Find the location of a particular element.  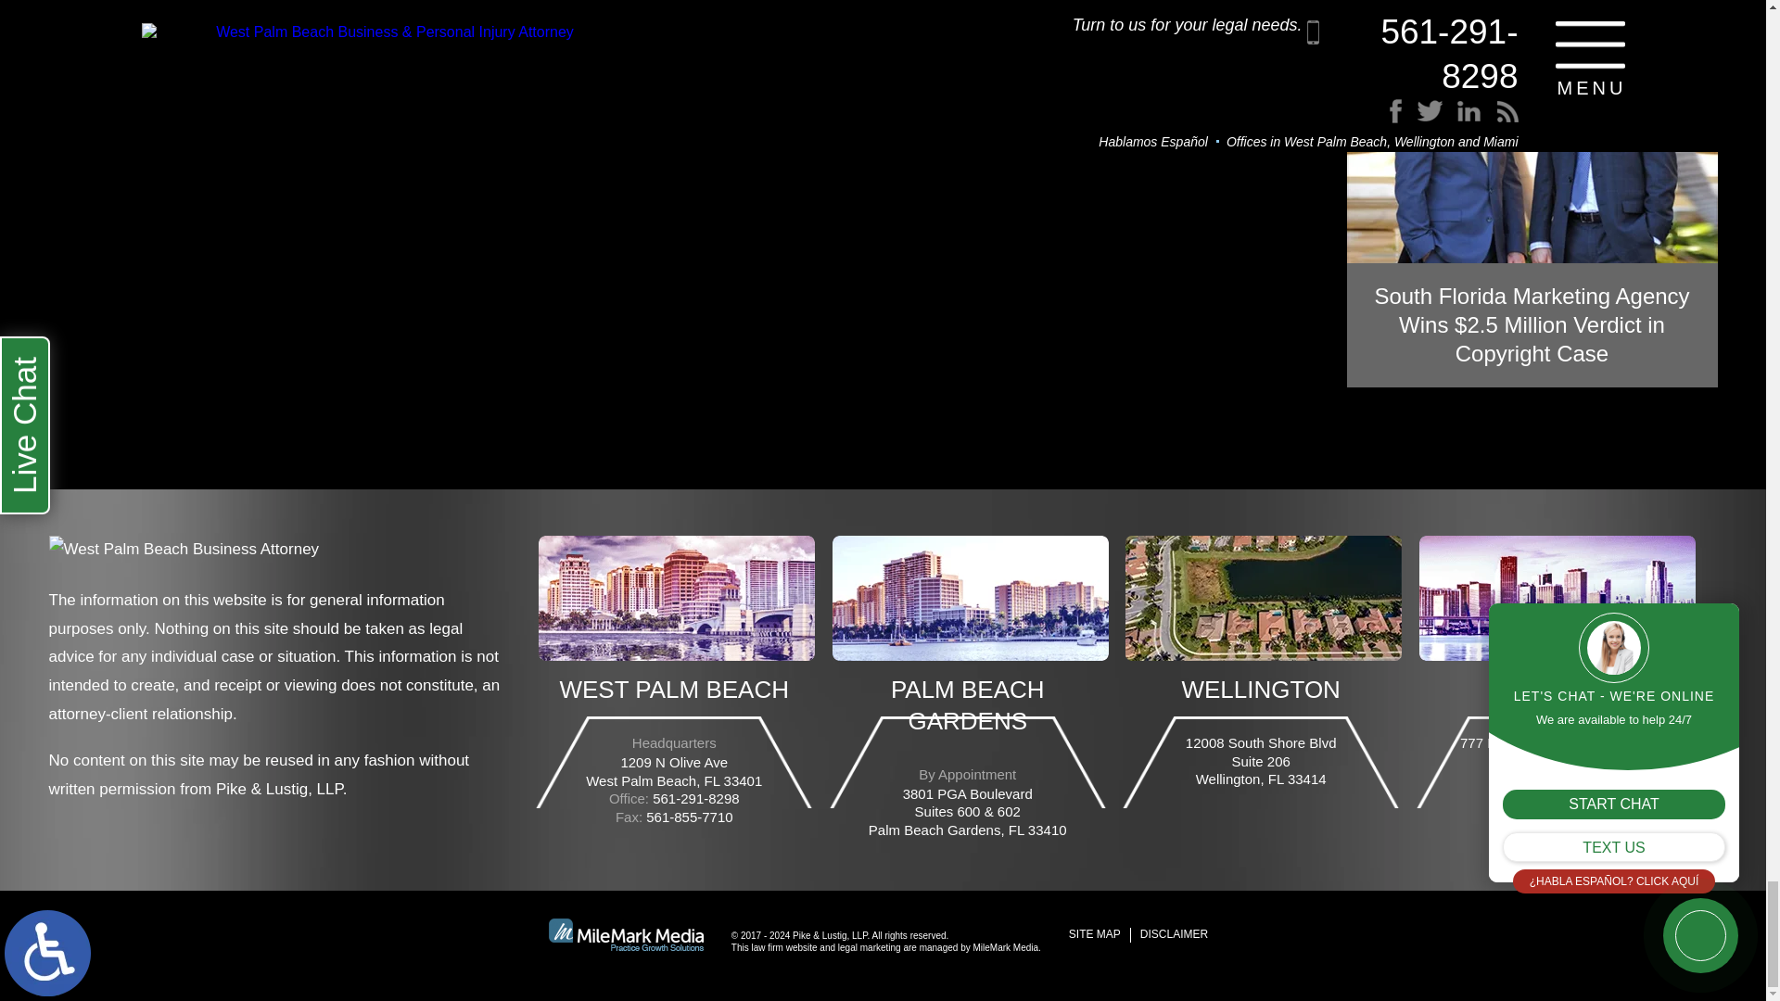

Miami is located at coordinates (1557, 597).